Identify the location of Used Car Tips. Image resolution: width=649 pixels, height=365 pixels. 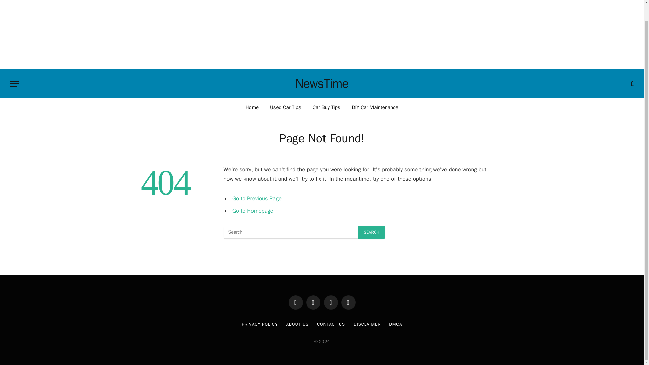
(285, 107).